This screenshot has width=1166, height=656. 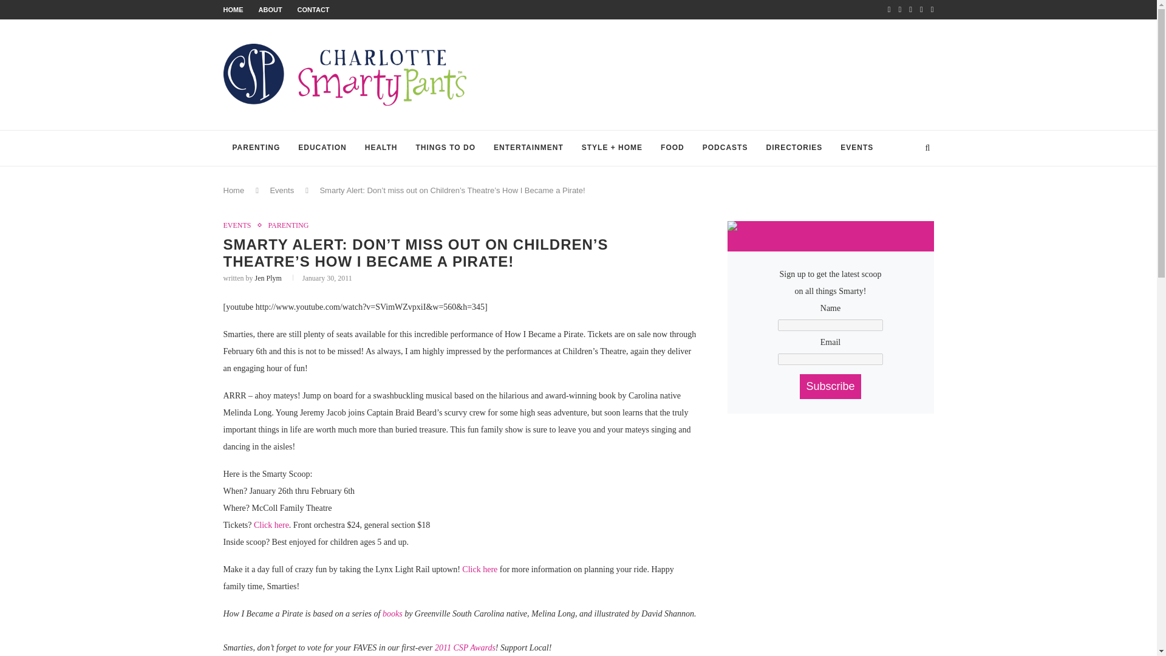 What do you see at coordinates (381, 148) in the screenshot?
I see `HEALTH` at bounding box center [381, 148].